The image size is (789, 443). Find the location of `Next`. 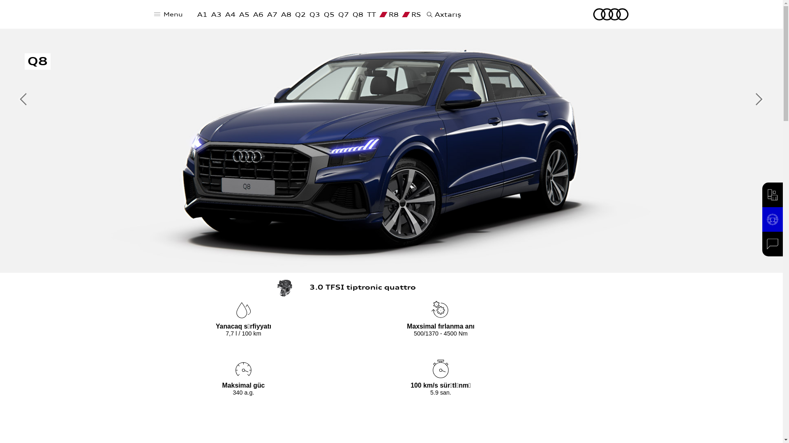

Next is located at coordinates (759, 99).